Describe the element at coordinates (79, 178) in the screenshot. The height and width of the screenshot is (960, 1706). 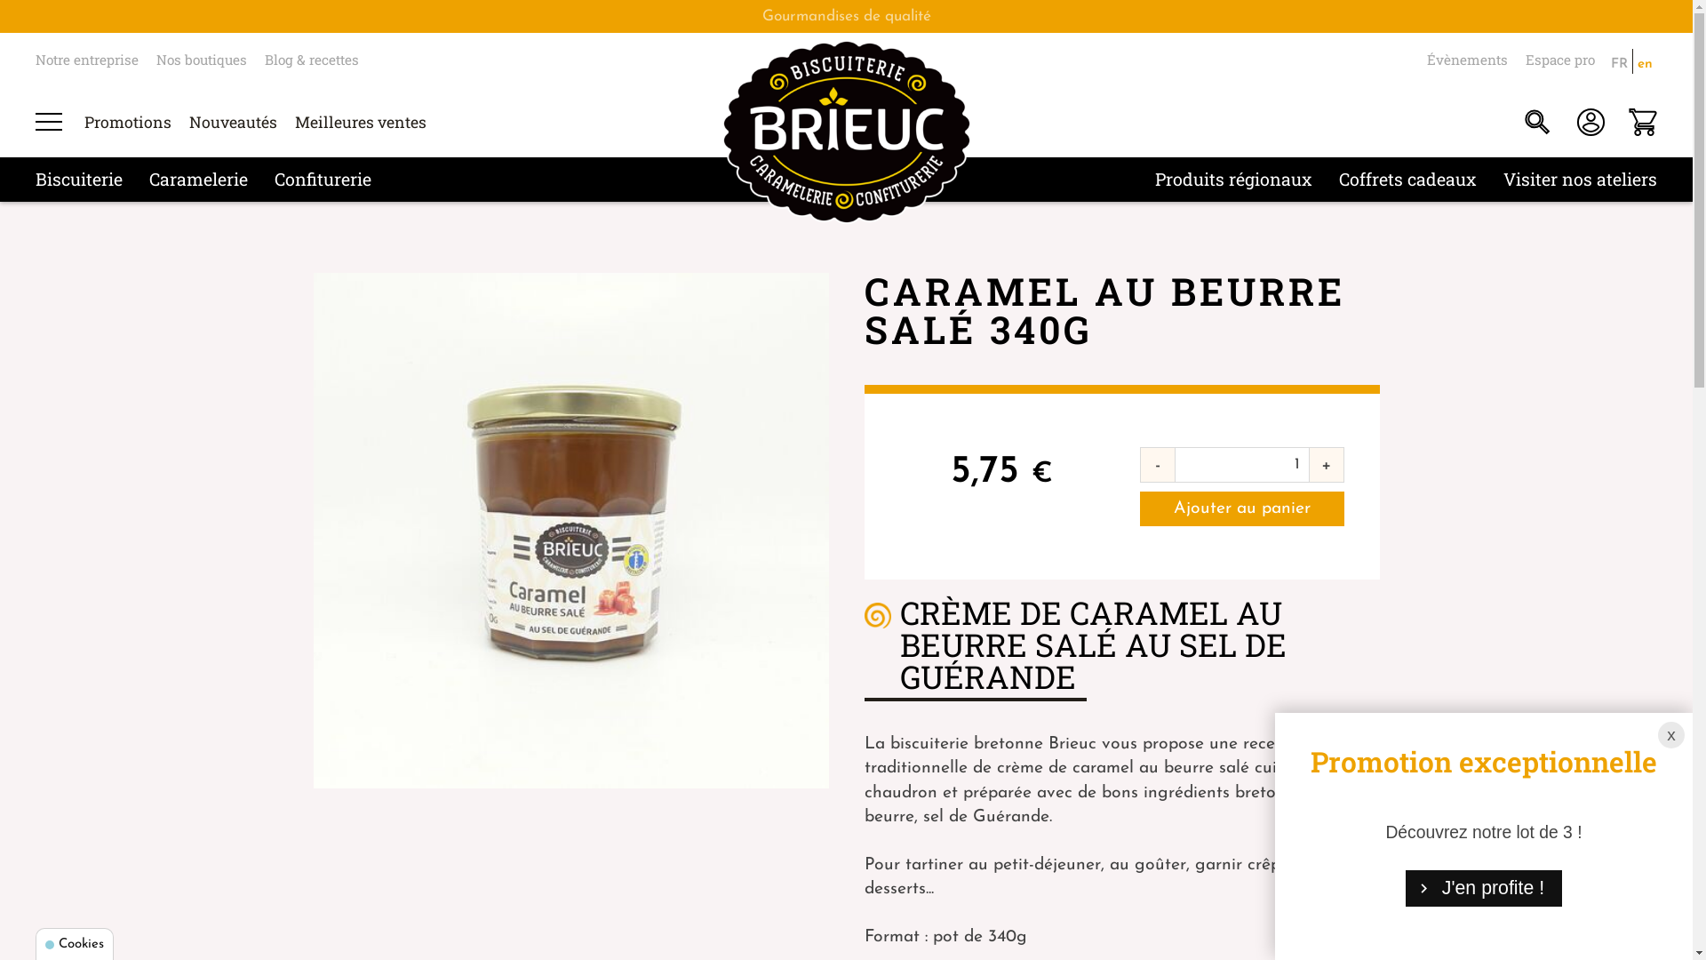
I see `Biscuiterie` at that location.